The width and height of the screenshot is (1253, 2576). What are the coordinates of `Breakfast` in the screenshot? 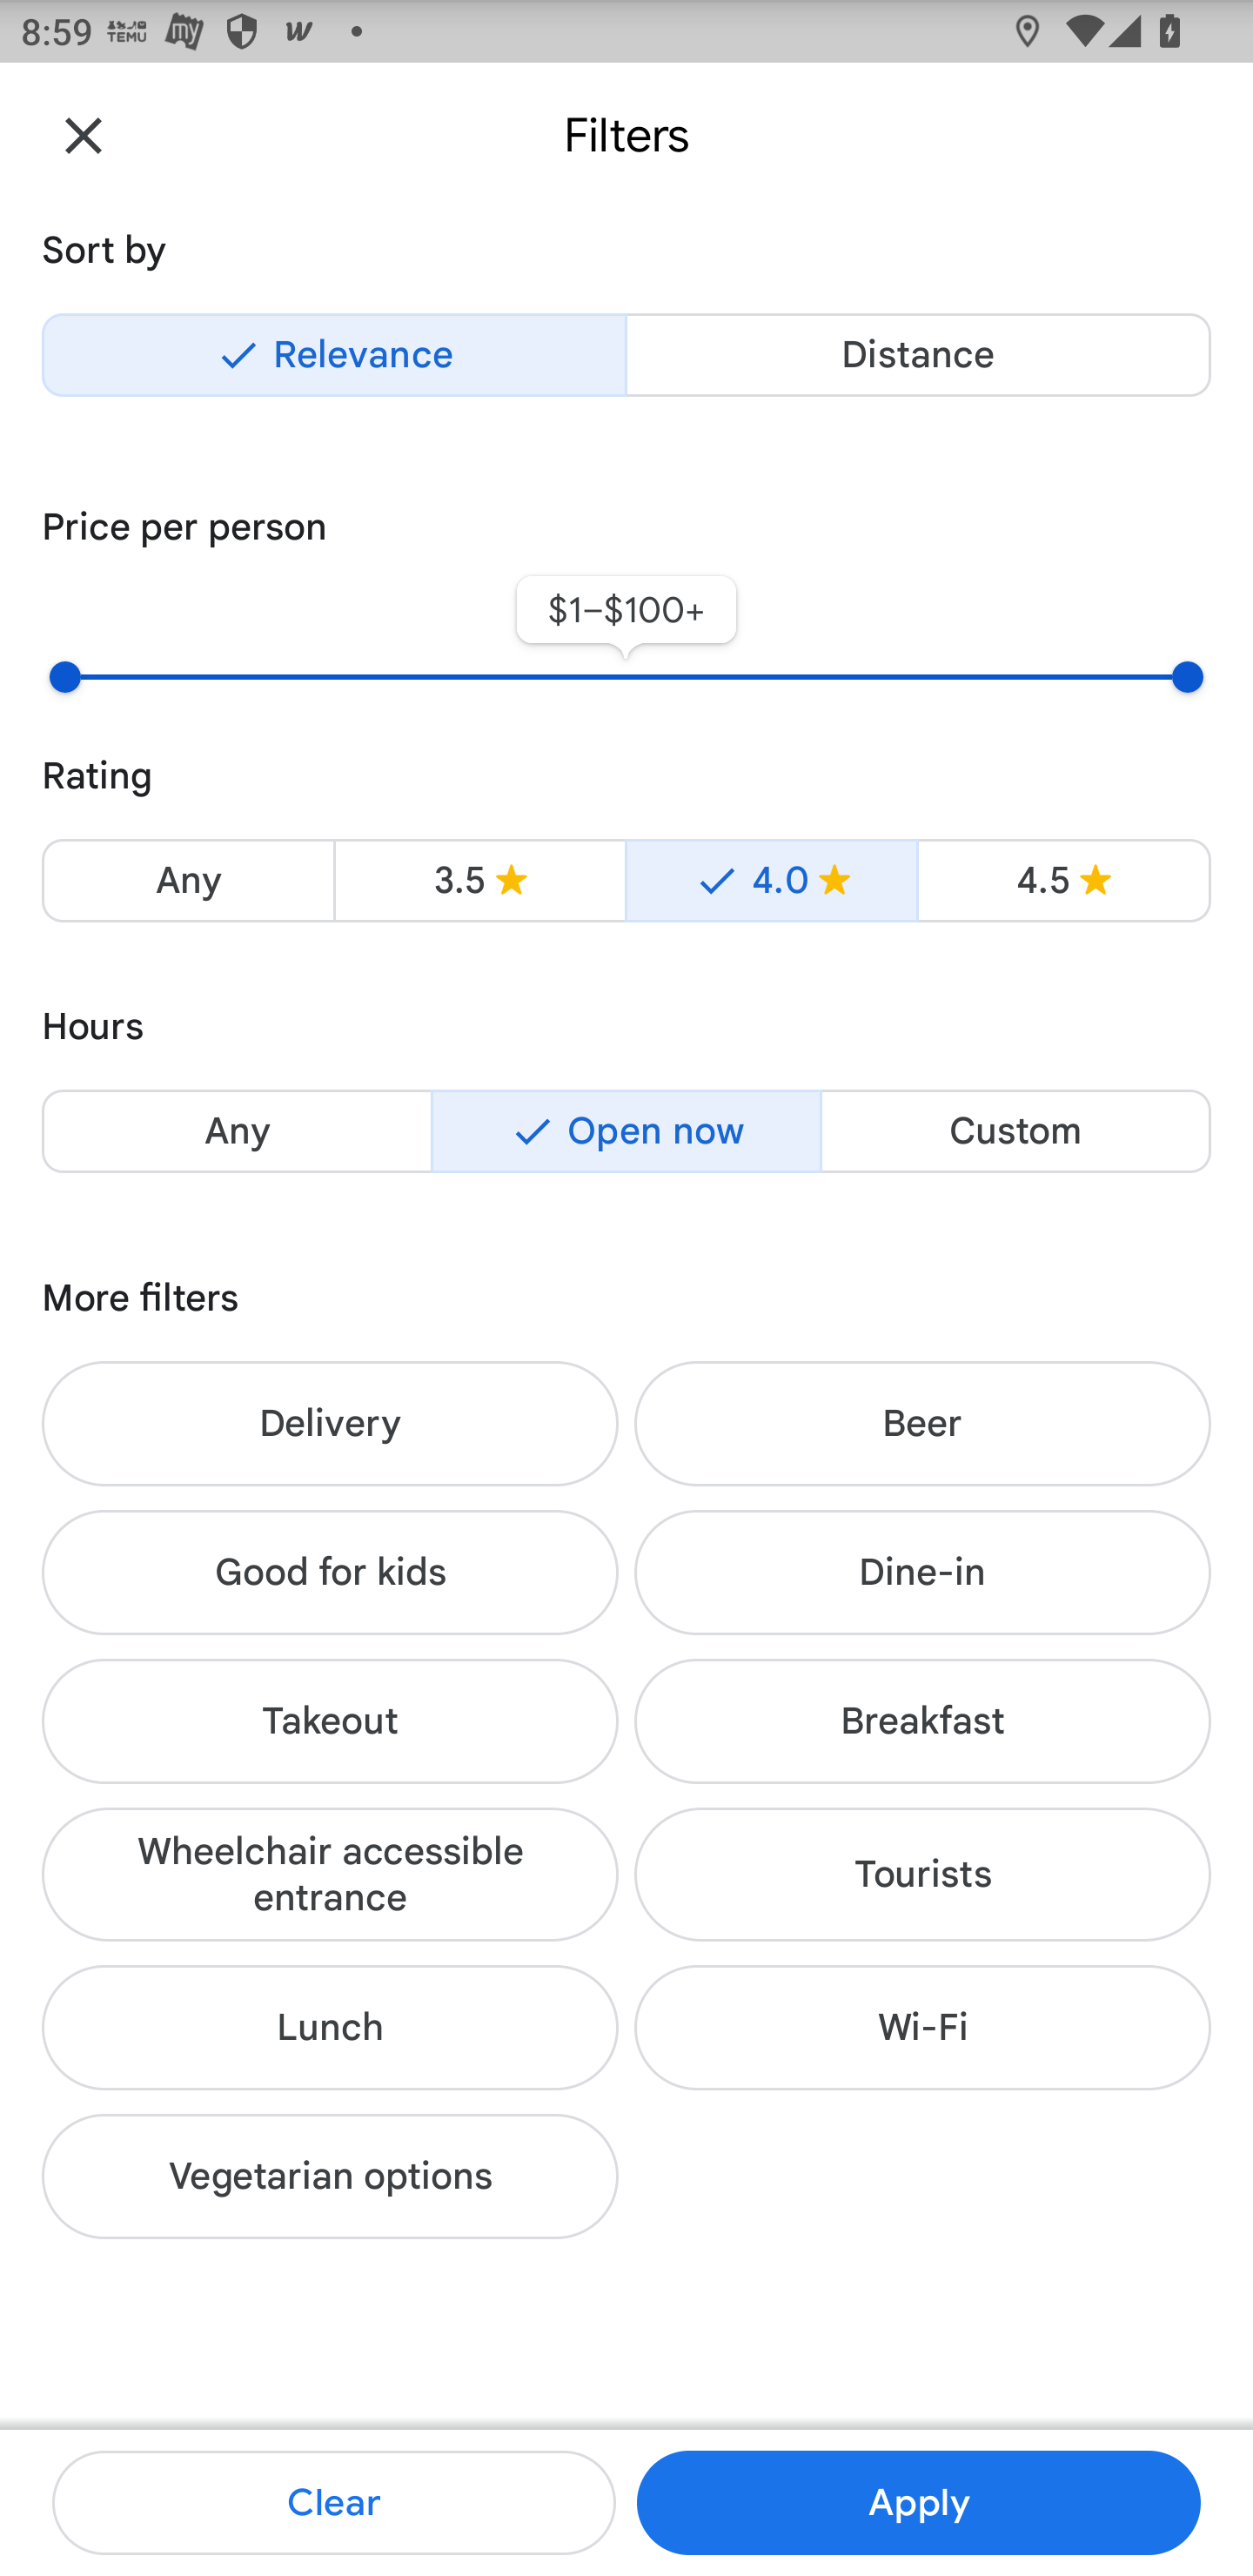 It's located at (922, 1721).